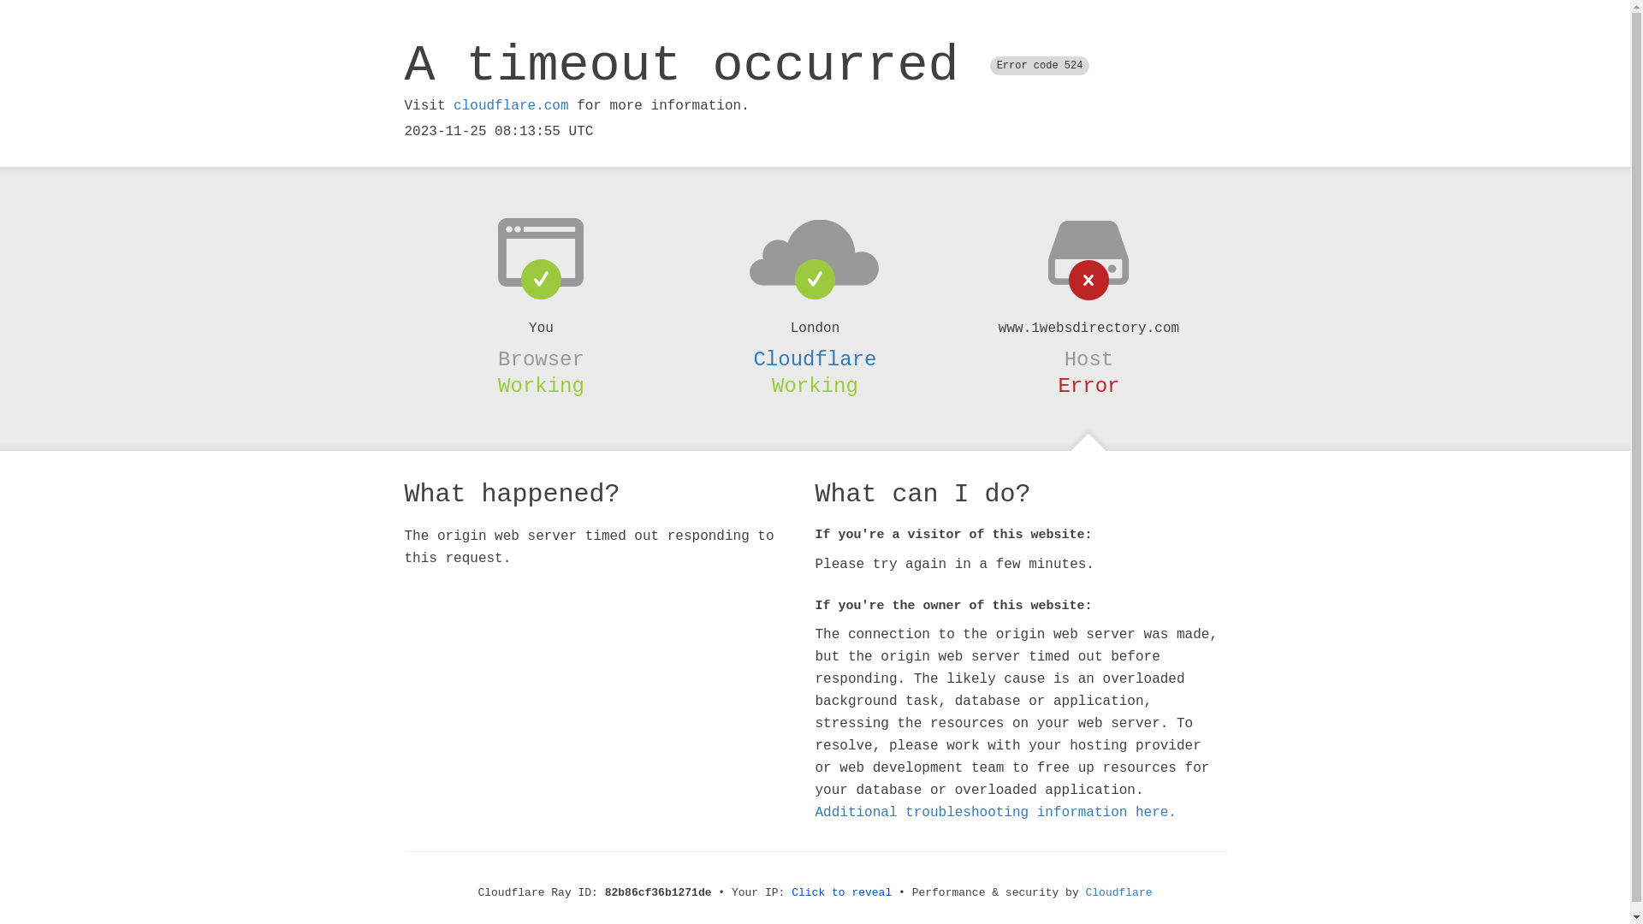 The image size is (1643, 924). Describe the element at coordinates (511, 106) in the screenshot. I see `cloudflare.com` at that location.